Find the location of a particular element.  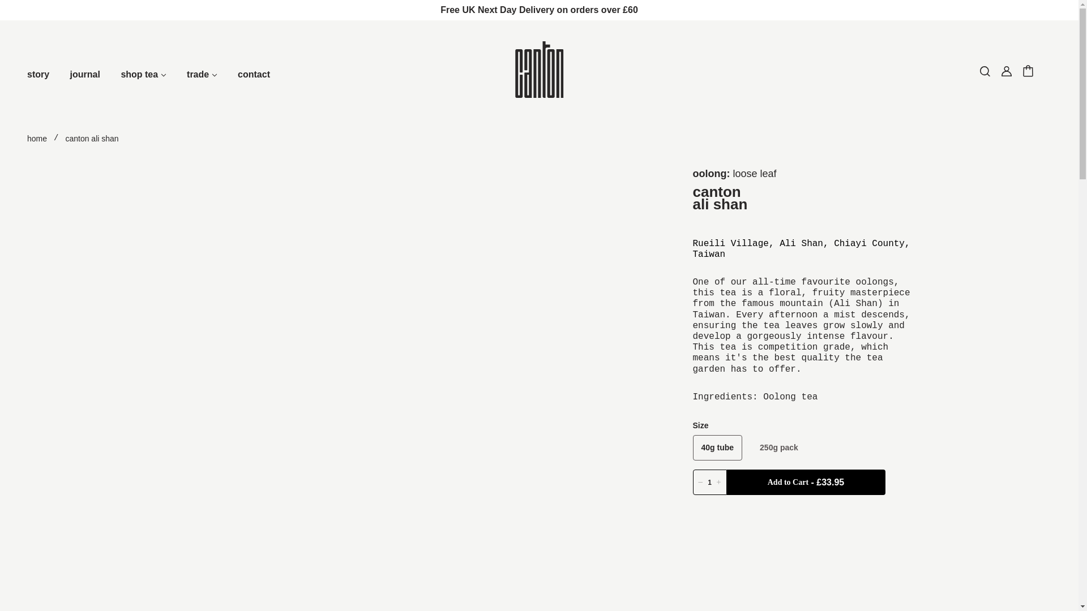

1 is located at coordinates (710, 482).